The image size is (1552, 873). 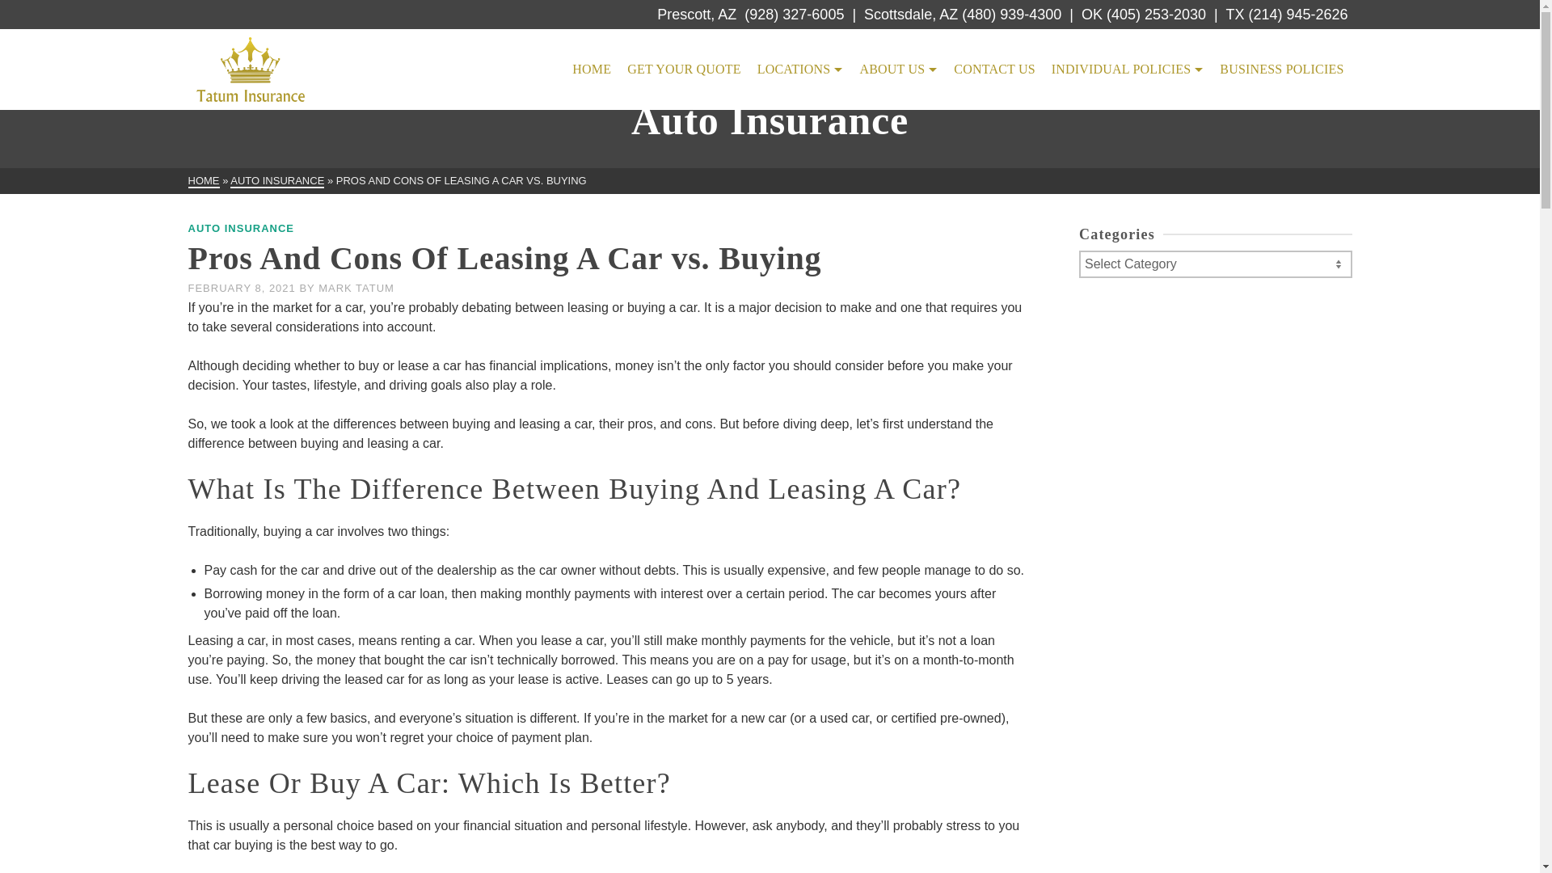 What do you see at coordinates (592, 70) in the screenshot?
I see `HOME` at bounding box center [592, 70].